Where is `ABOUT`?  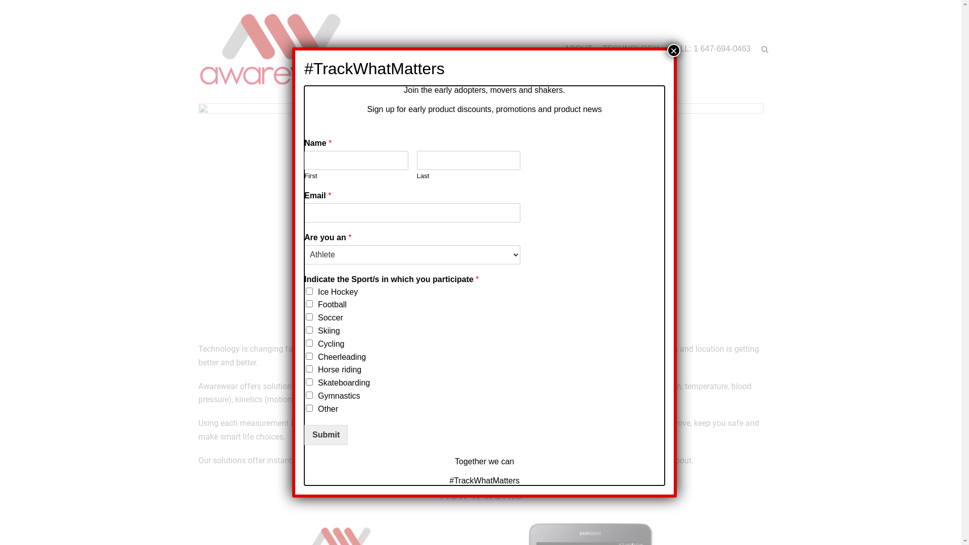 ABOUT is located at coordinates (578, 49).